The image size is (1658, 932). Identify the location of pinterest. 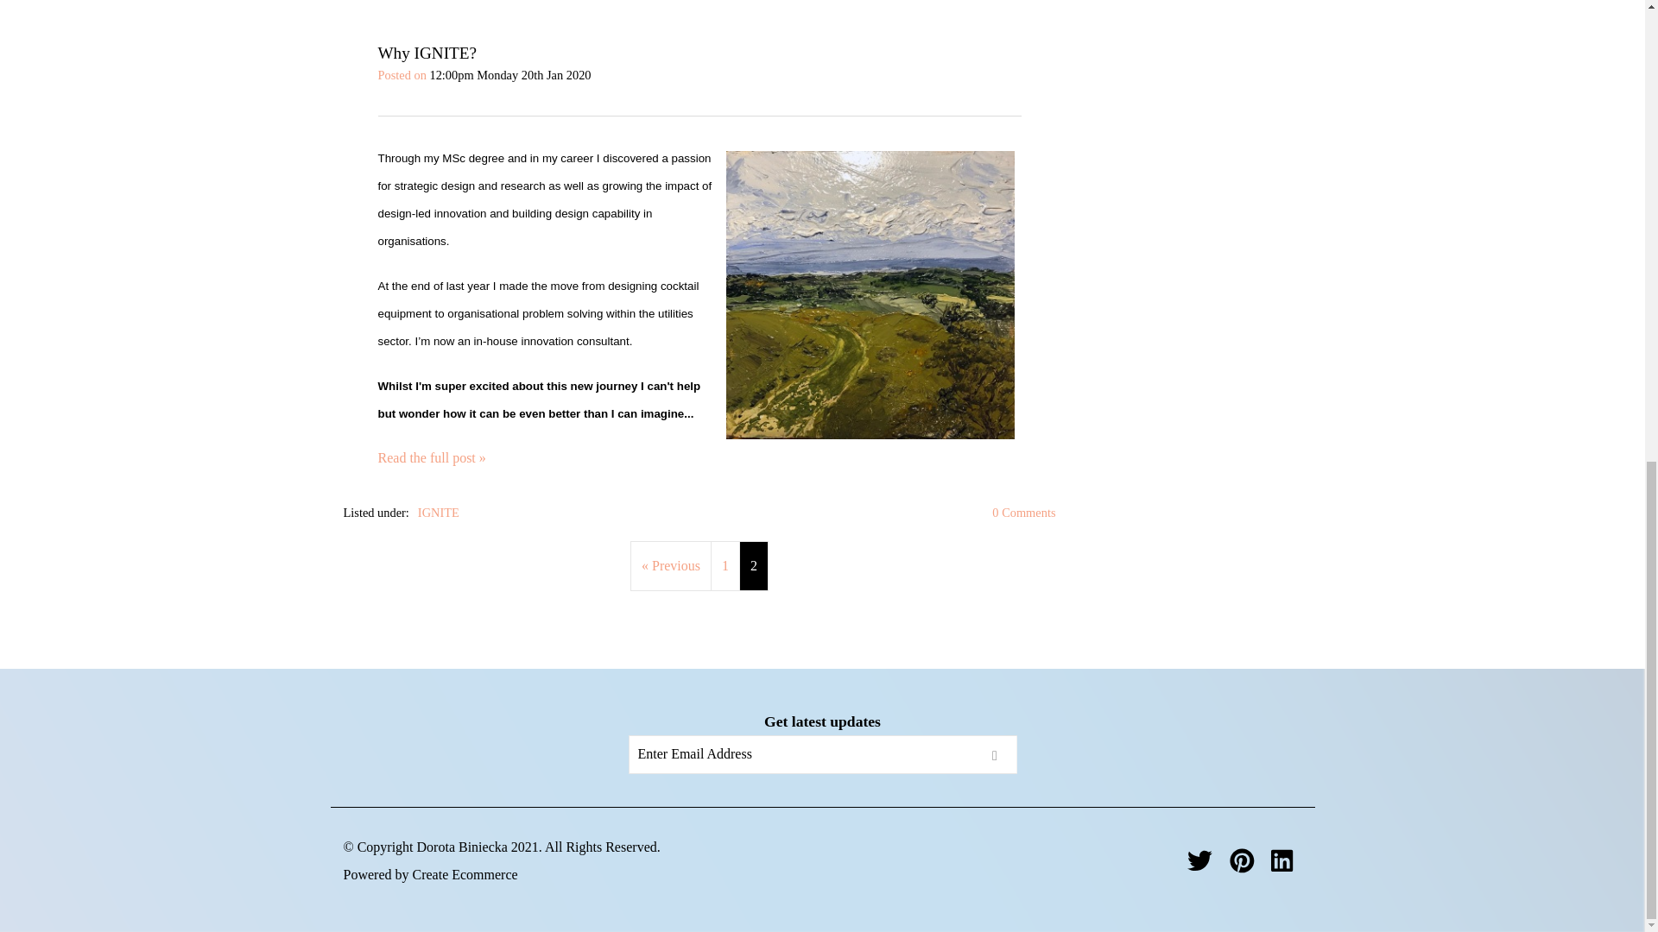
(1242, 860).